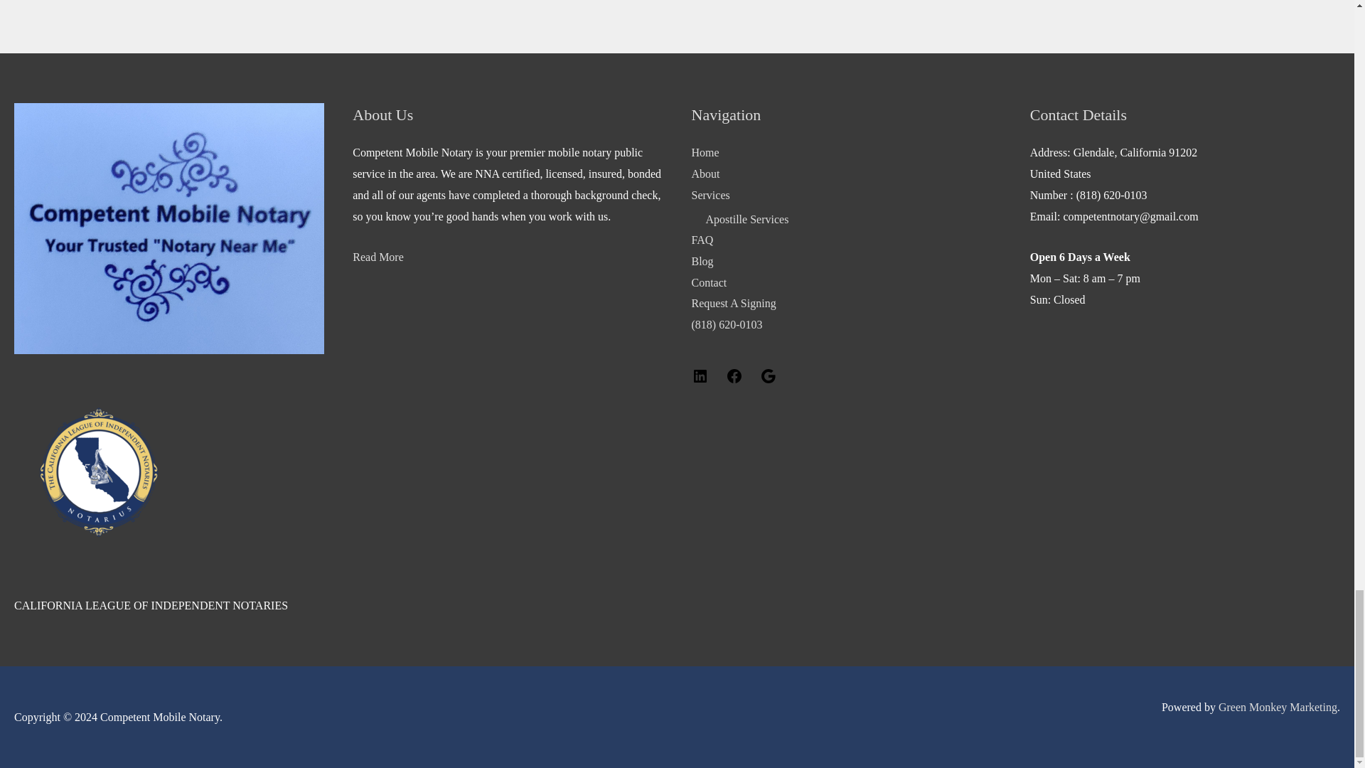 This screenshot has height=768, width=1365. Describe the element at coordinates (708, 282) in the screenshot. I see `Contact` at that location.